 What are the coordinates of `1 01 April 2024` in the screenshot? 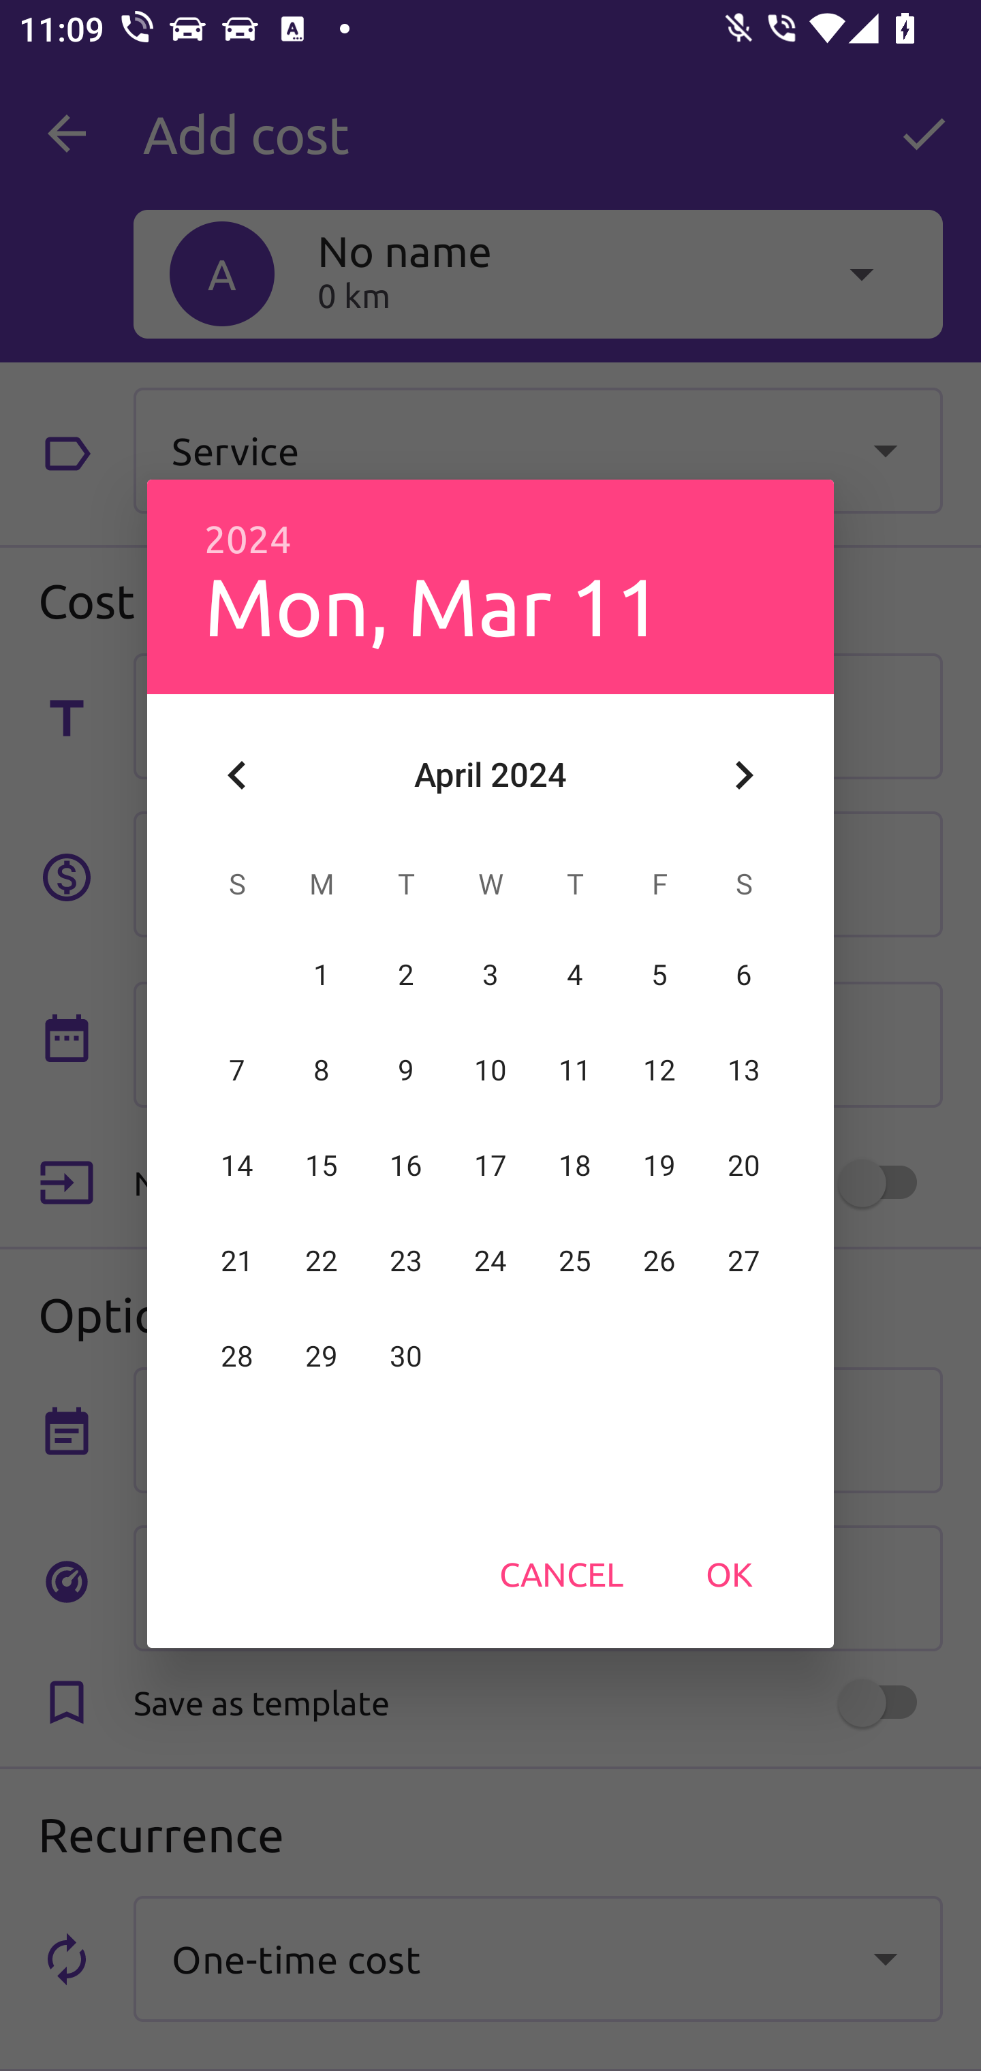 It's located at (322, 975).